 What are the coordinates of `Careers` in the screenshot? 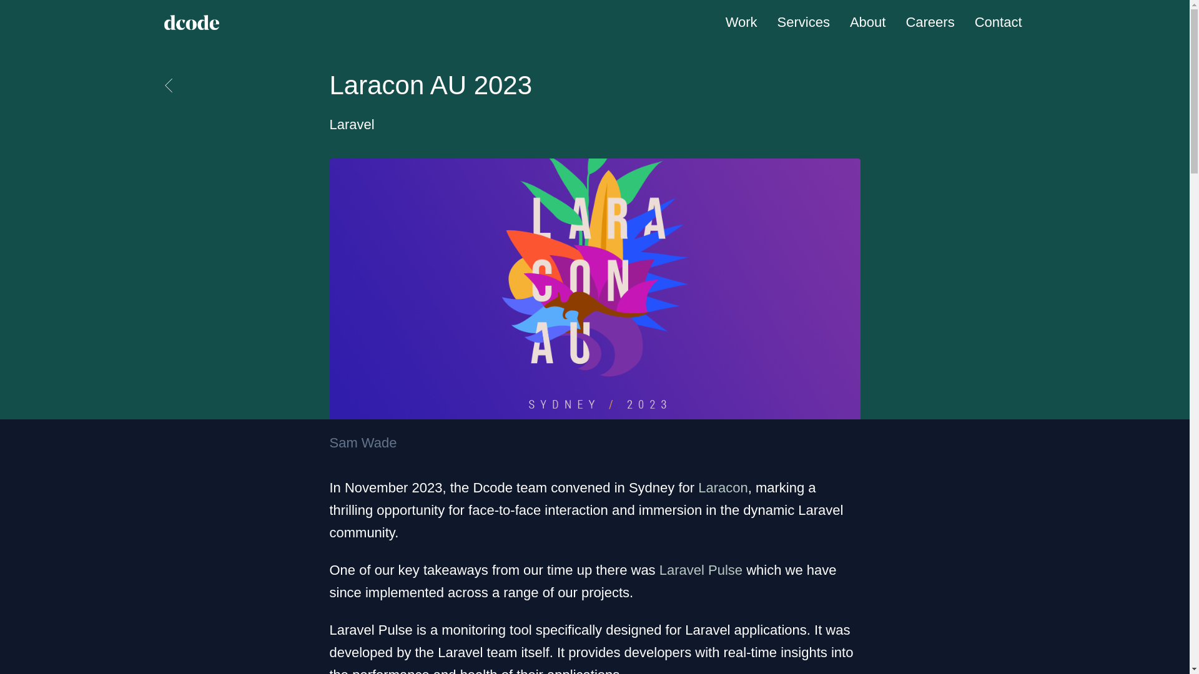 It's located at (929, 21).